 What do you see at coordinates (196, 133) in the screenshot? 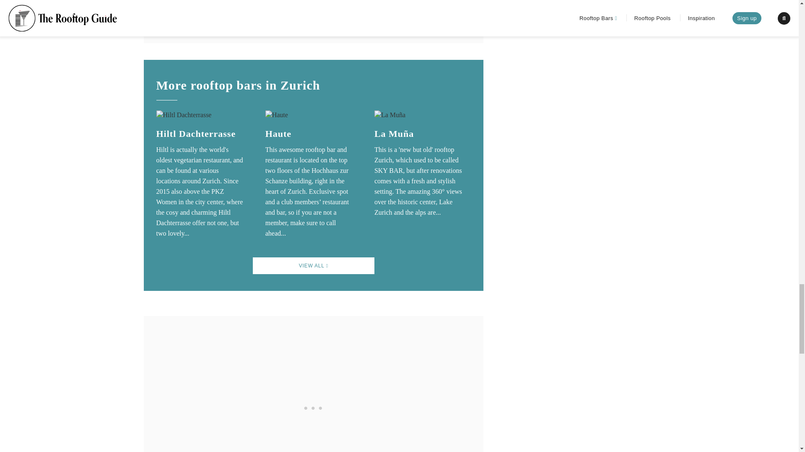
I see `Hiltl Dachterrasse` at bounding box center [196, 133].